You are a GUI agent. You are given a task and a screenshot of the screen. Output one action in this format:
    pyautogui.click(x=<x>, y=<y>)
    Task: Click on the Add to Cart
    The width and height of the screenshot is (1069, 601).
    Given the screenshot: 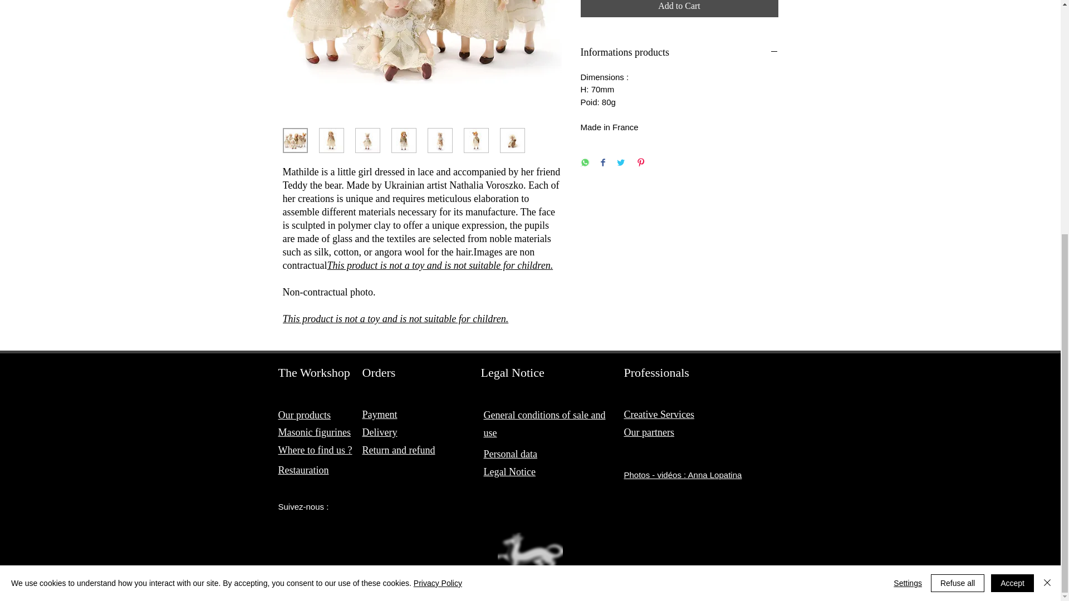 What is the action you would take?
    pyautogui.click(x=679, y=9)
    